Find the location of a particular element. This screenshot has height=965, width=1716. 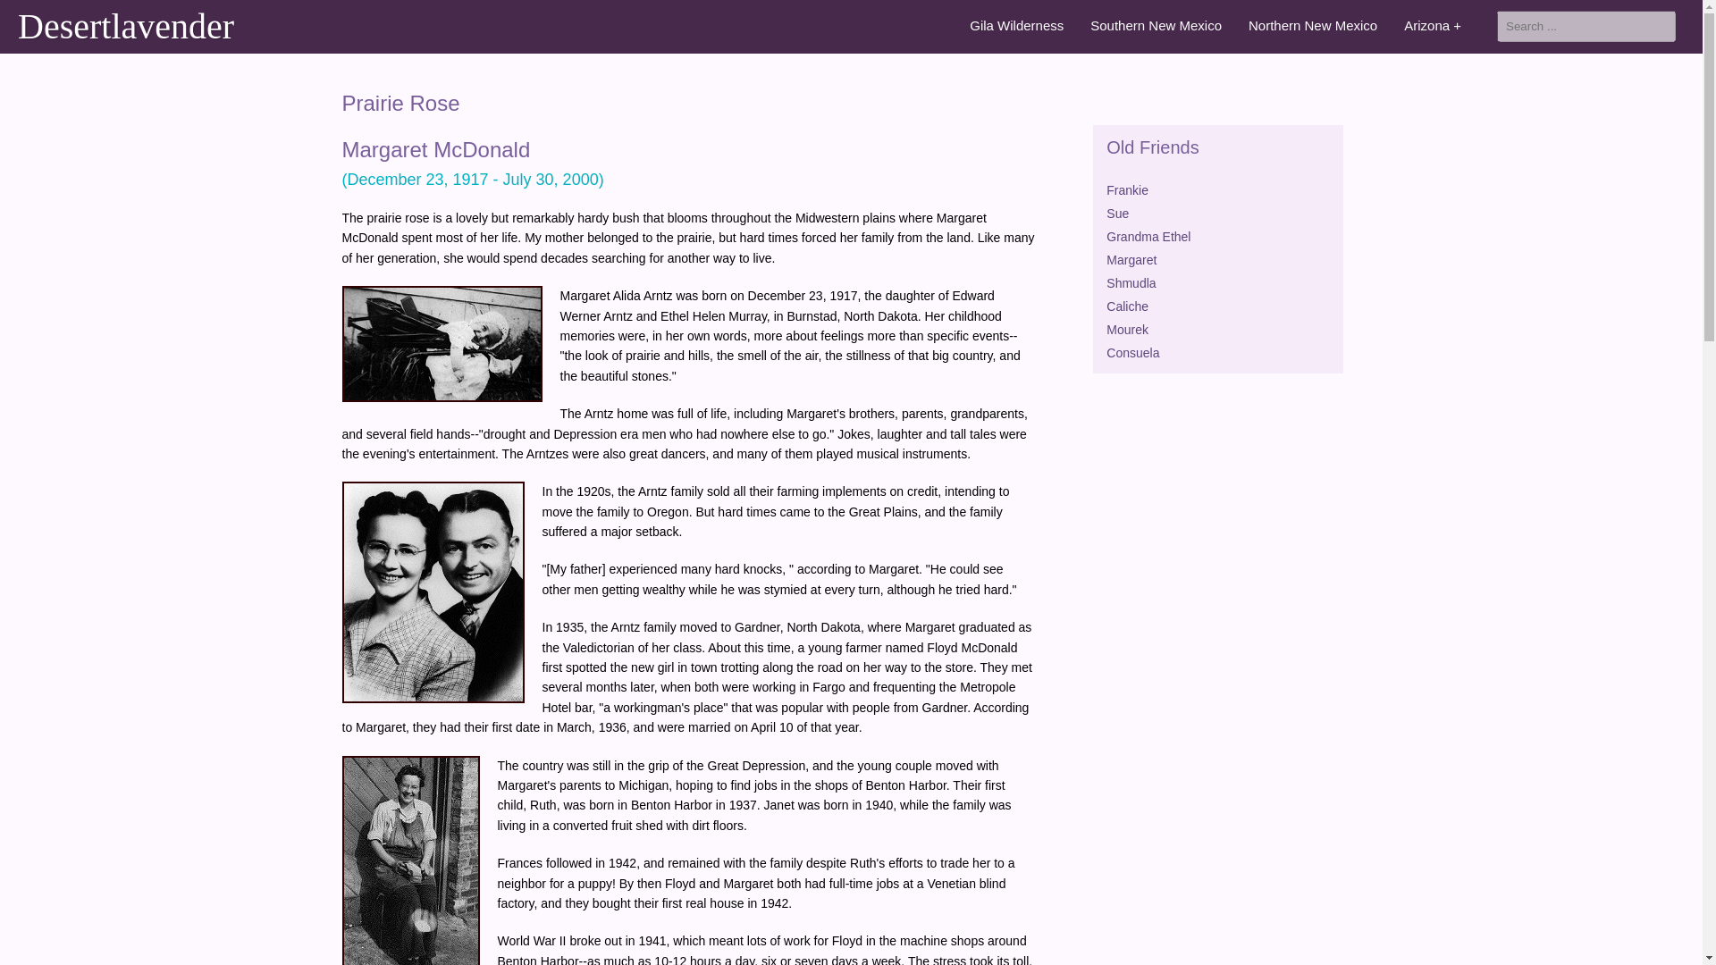

Arizona is located at coordinates (1437, 25).